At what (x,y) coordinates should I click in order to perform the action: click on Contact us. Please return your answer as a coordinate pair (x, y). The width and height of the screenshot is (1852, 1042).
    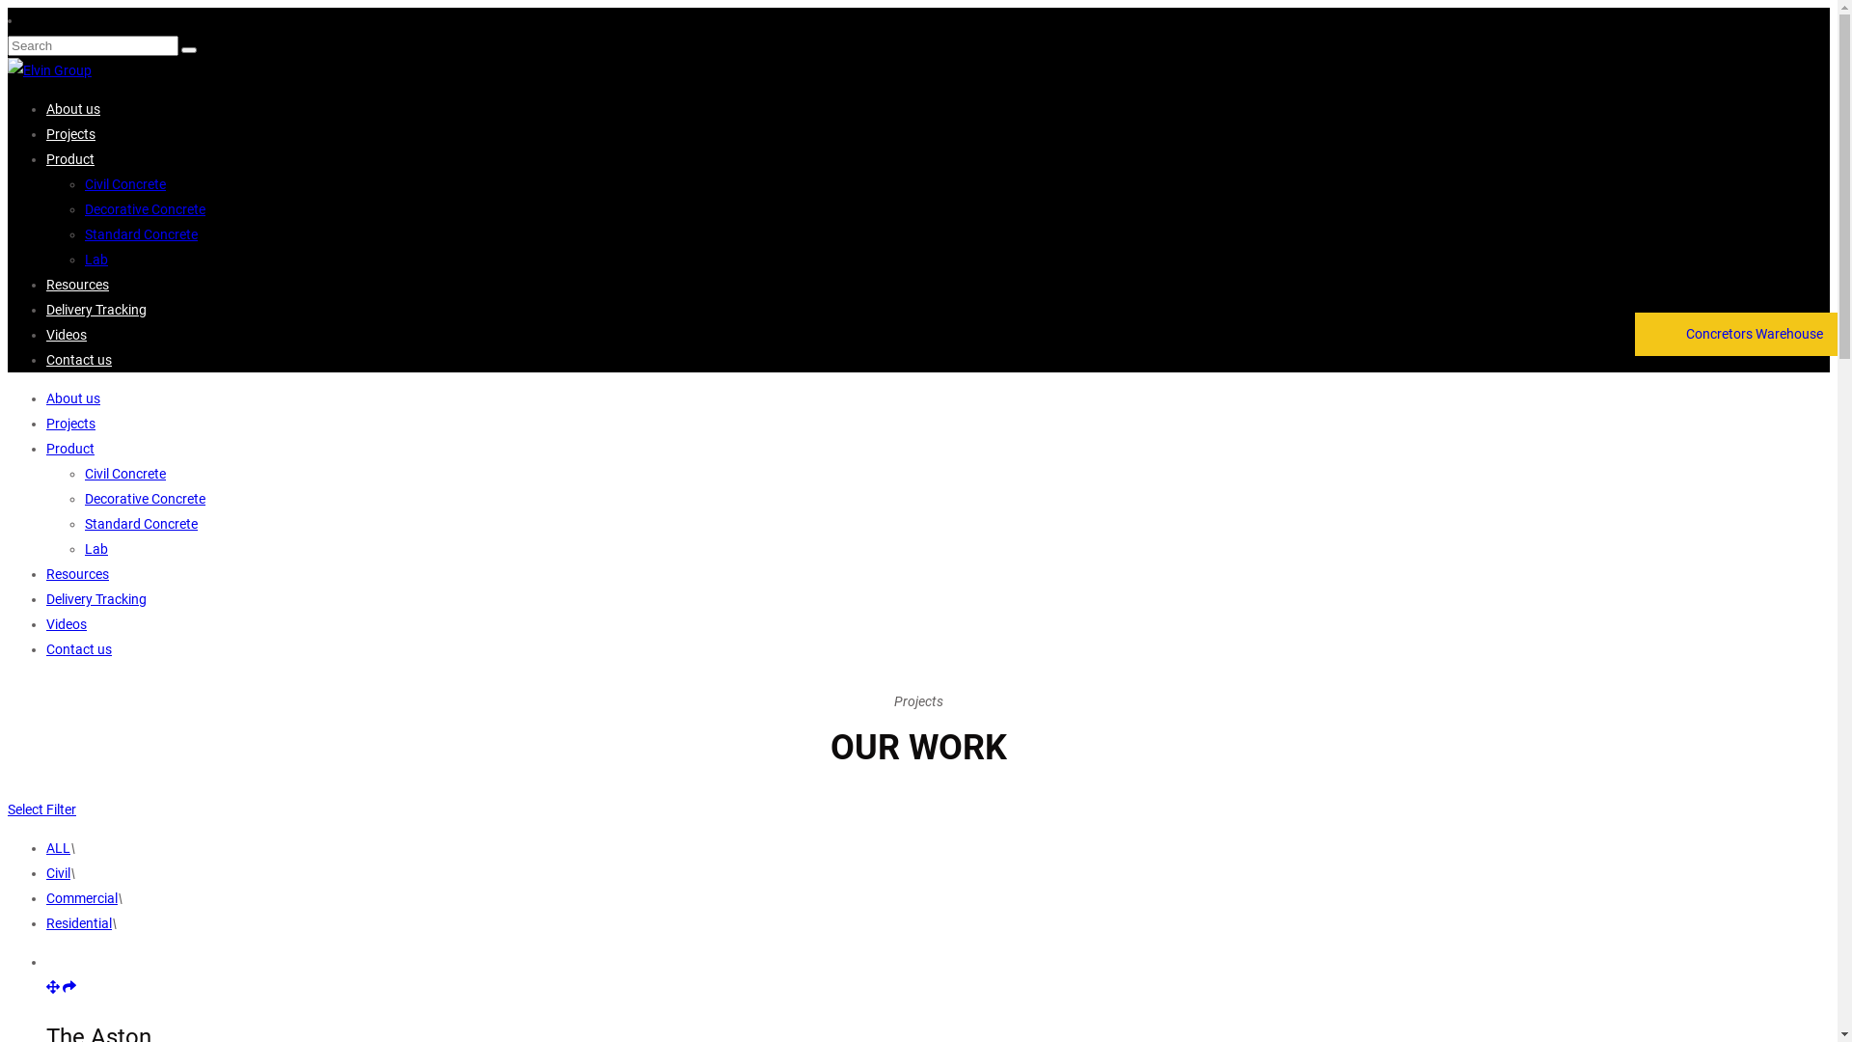
    Looking at the image, I should click on (79, 649).